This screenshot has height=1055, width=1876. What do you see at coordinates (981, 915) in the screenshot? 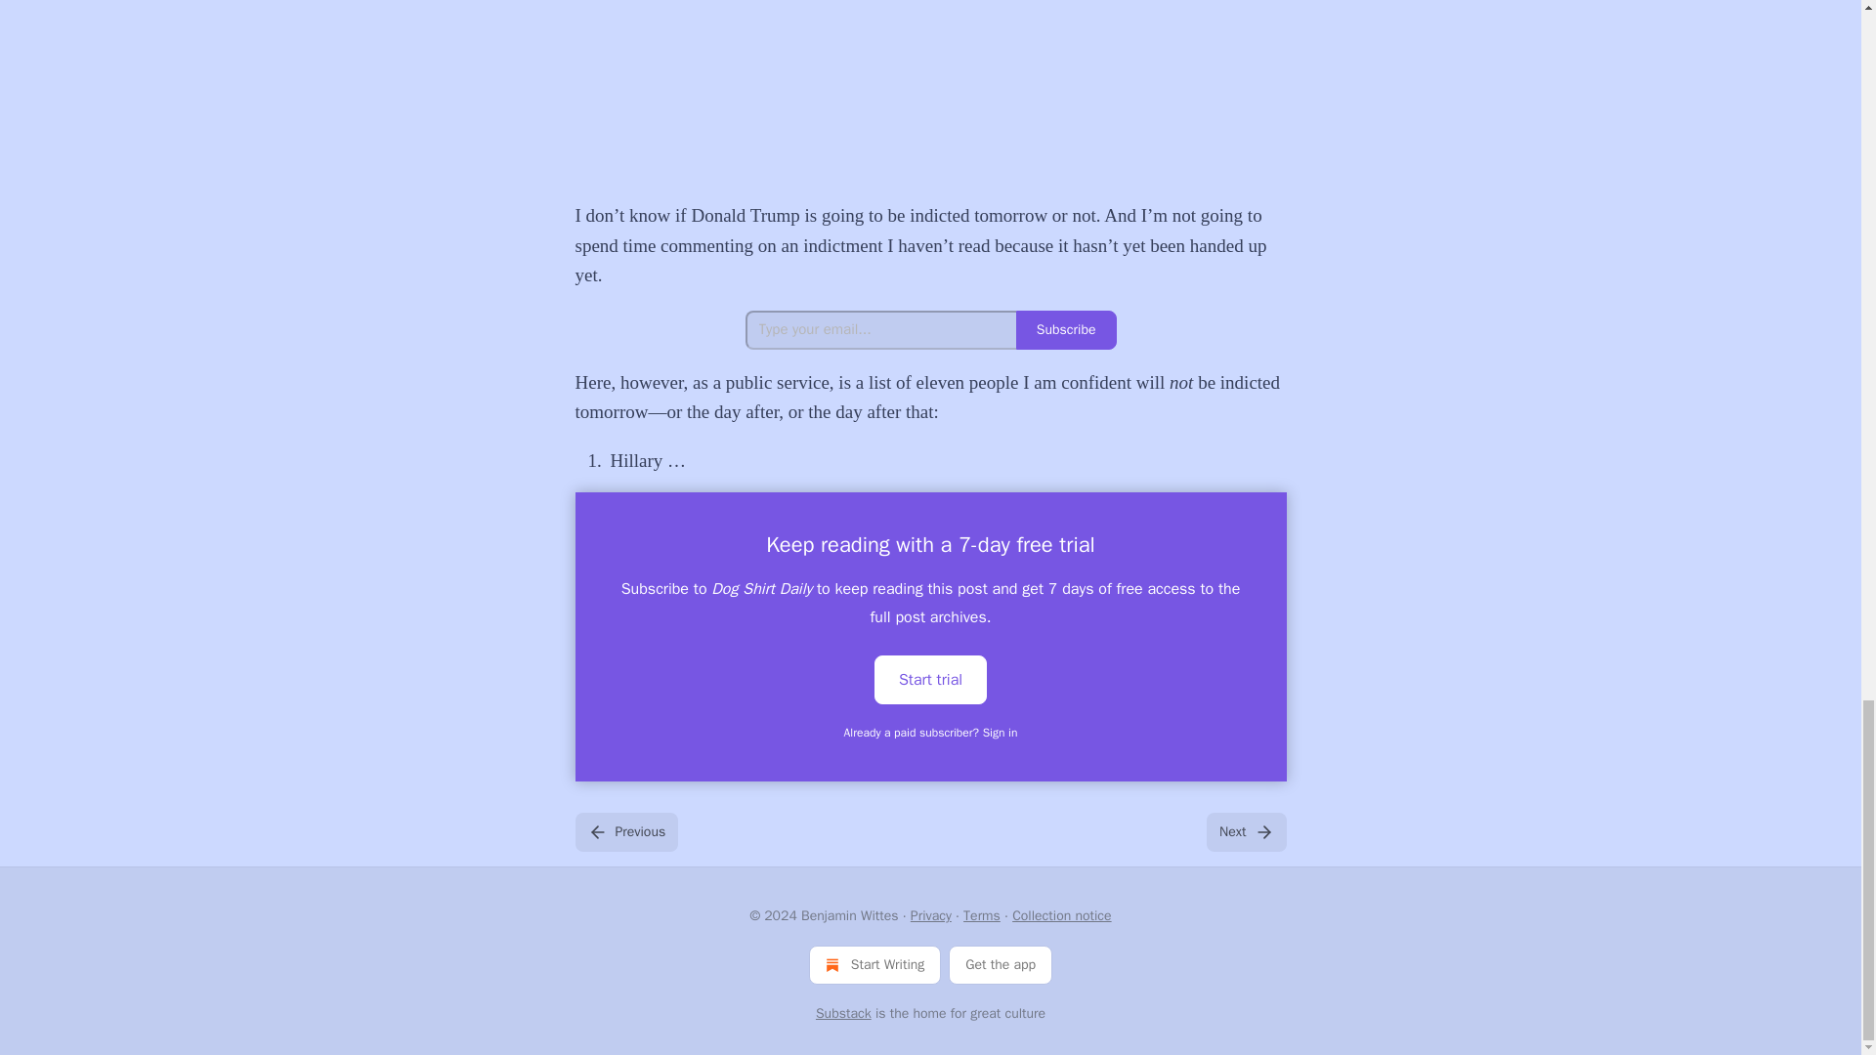
I see `Terms` at bounding box center [981, 915].